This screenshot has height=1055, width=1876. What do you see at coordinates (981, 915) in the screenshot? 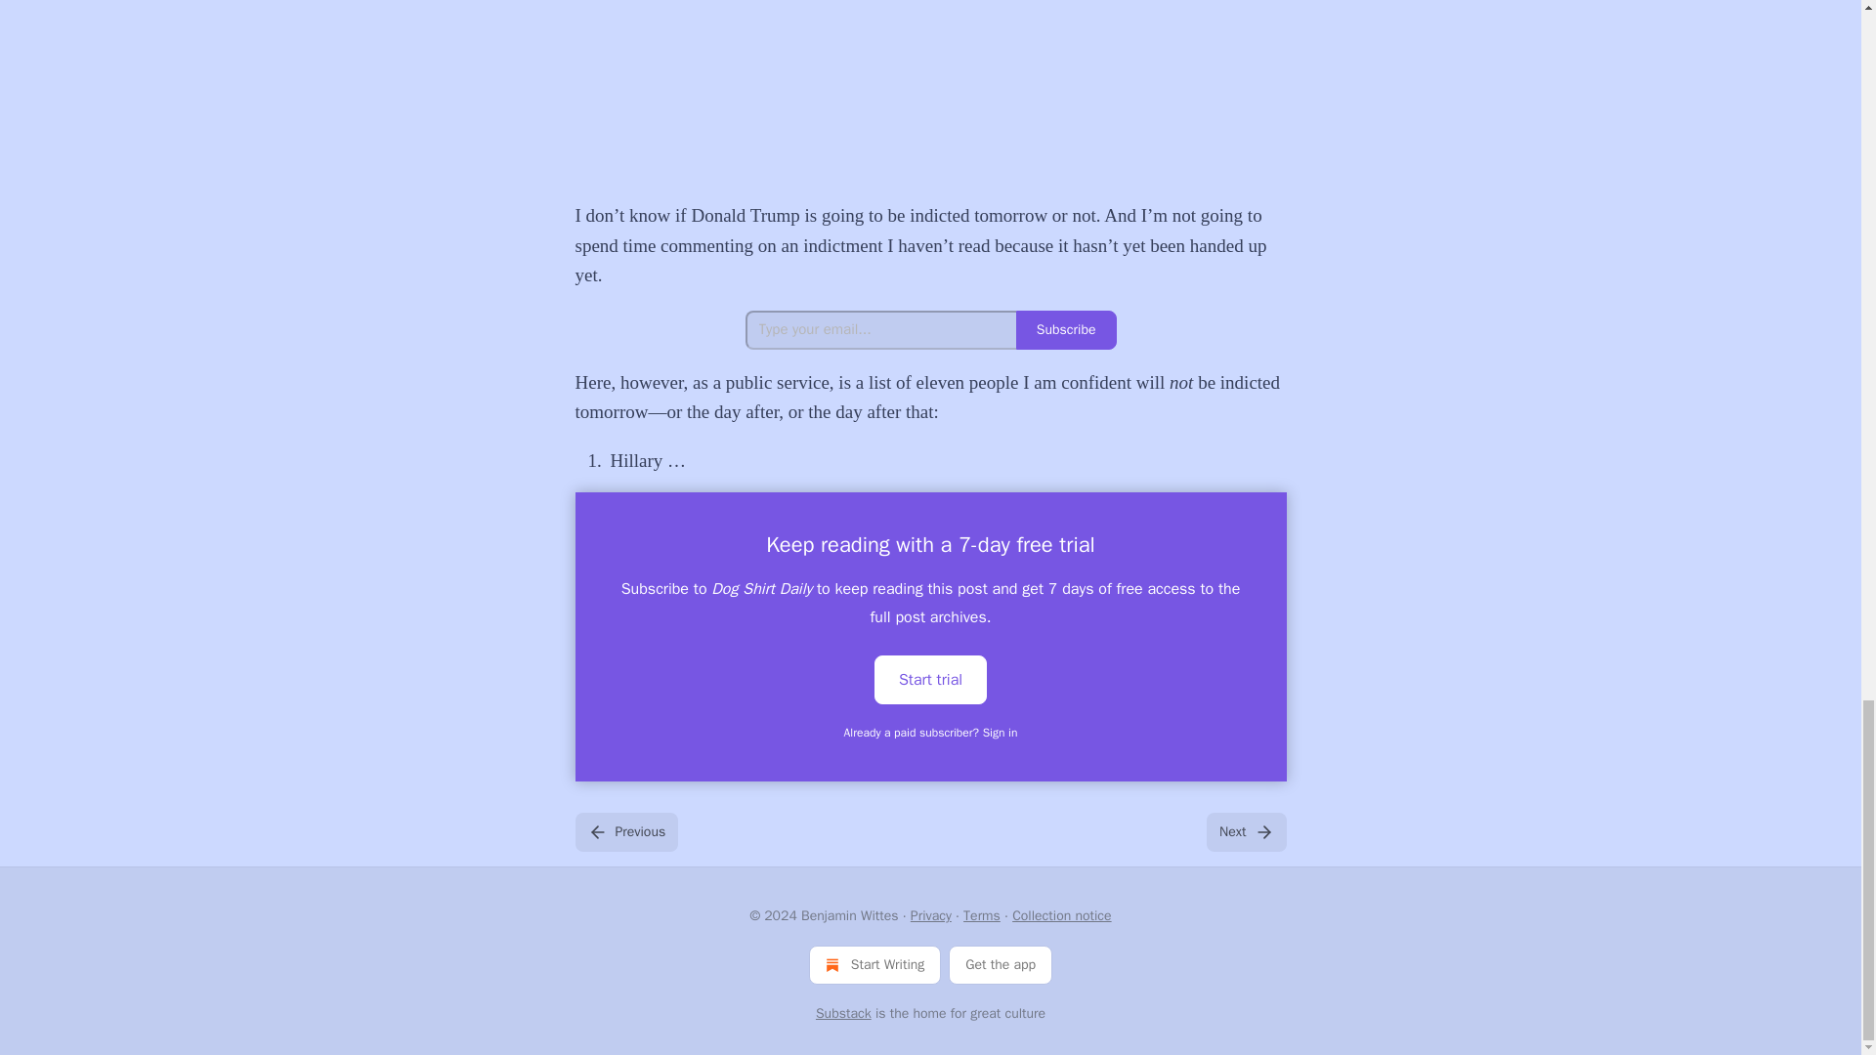
I see `Terms` at bounding box center [981, 915].